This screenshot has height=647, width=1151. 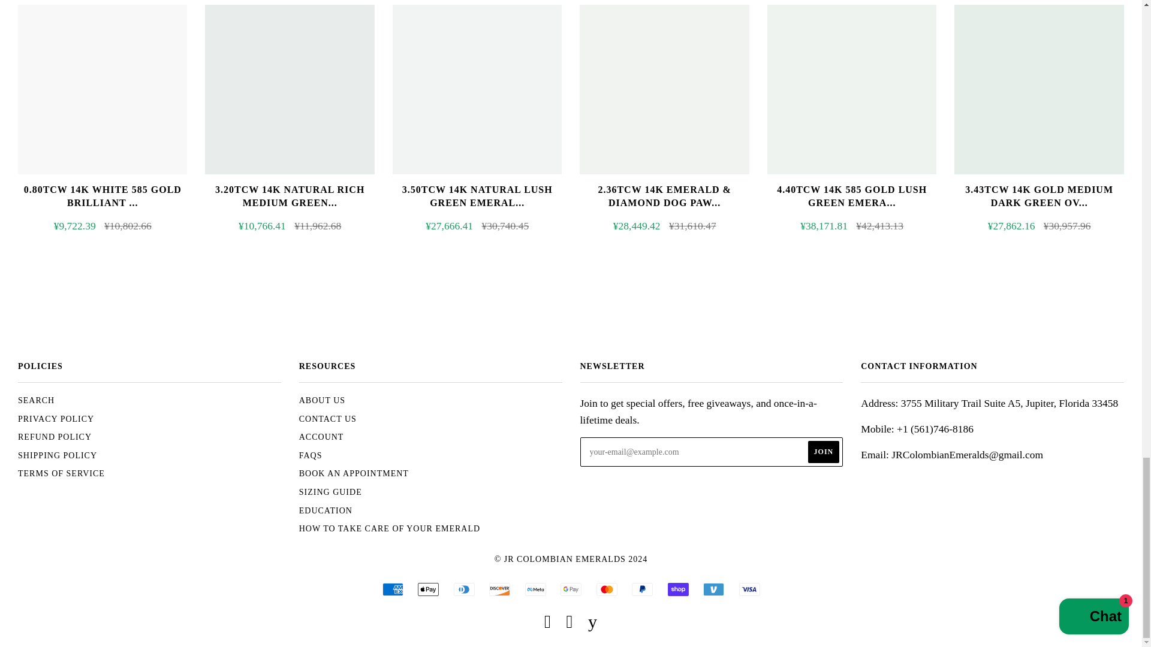 I want to click on GOOGLE PAY, so click(x=571, y=589).